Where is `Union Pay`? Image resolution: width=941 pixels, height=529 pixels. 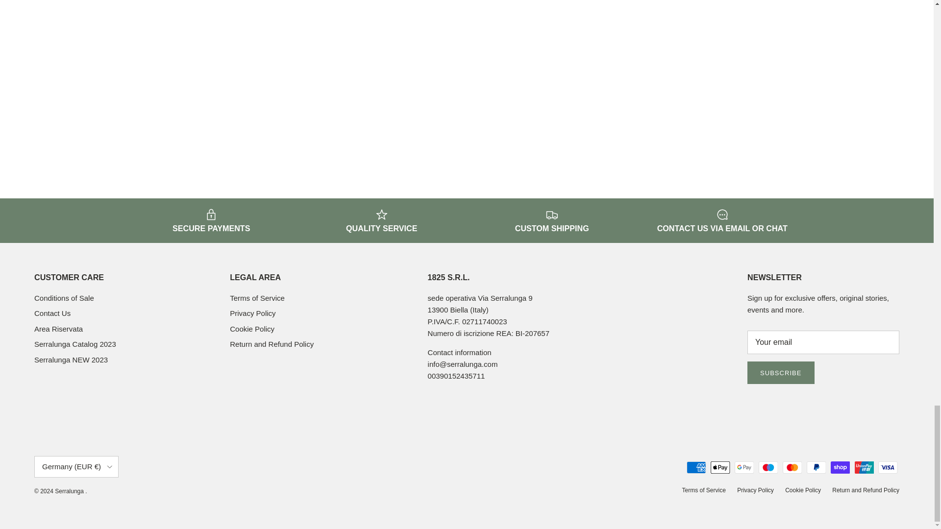 Union Pay is located at coordinates (864, 467).